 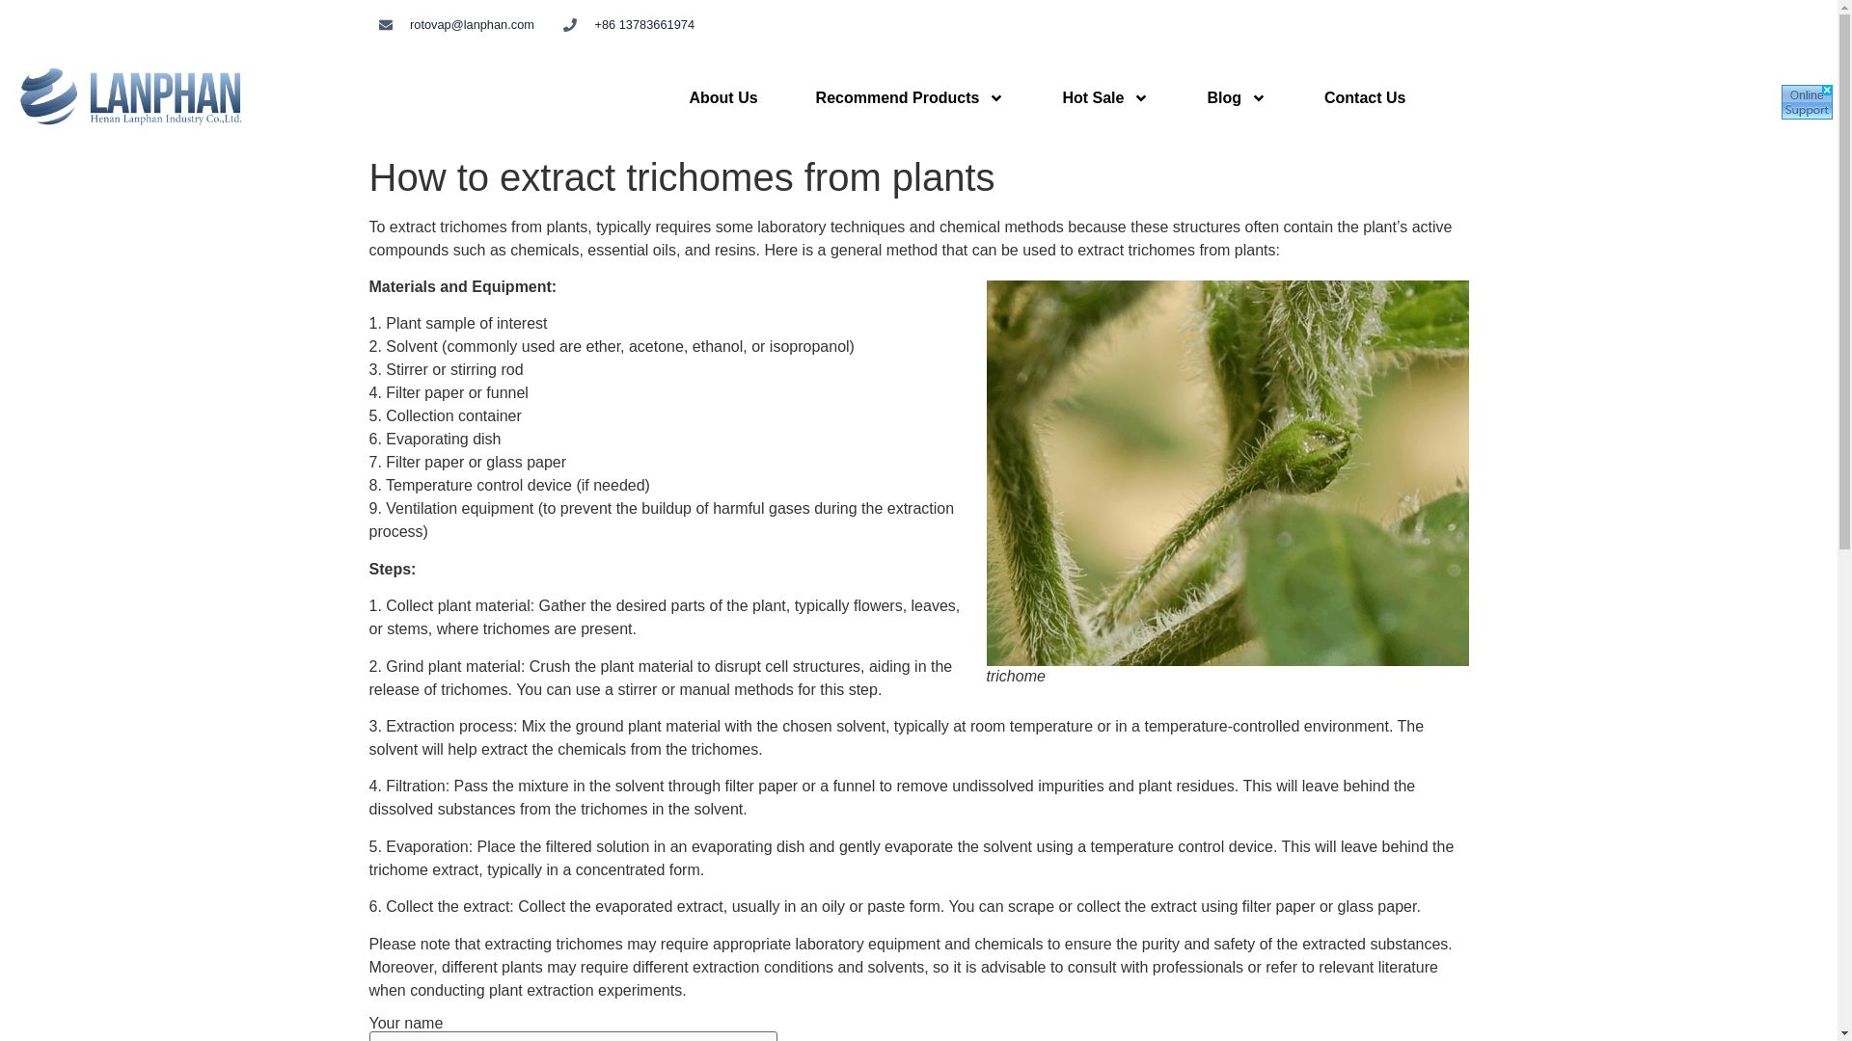 What do you see at coordinates (1236, 98) in the screenshot?
I see `Blog` at bounding box center [1236, 98].